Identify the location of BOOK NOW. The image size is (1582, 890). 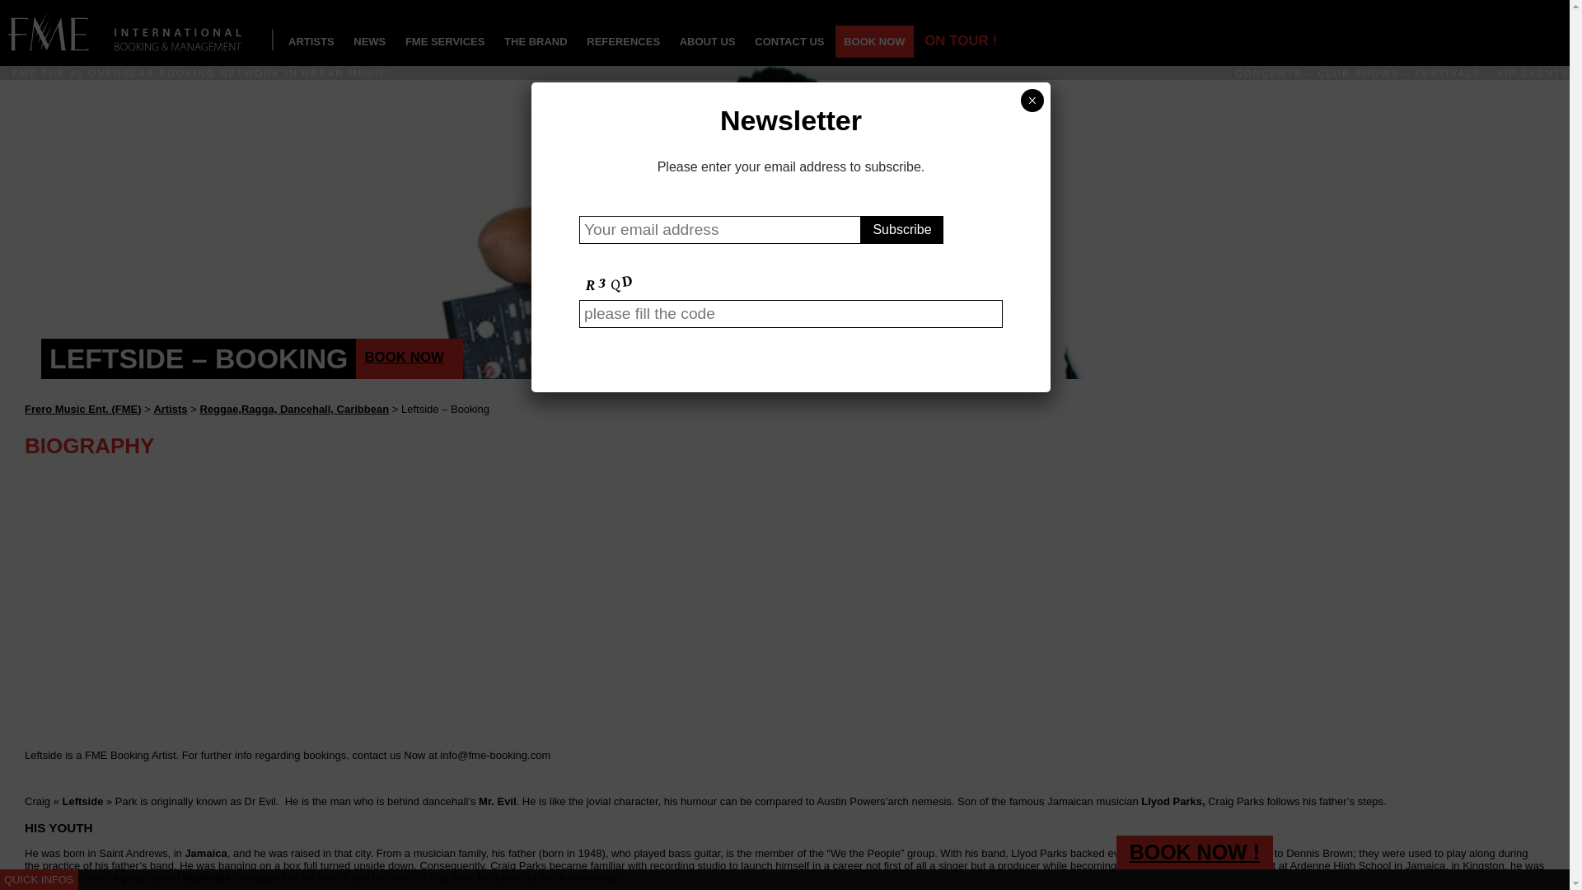
(410, 359).